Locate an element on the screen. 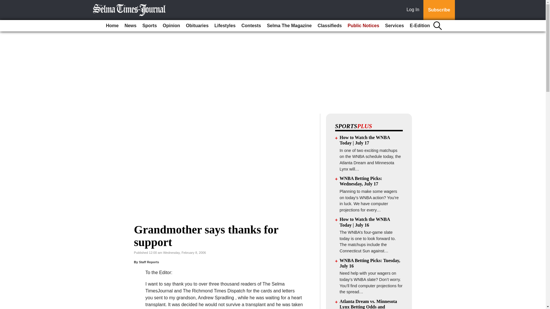  Lifestyles is located at coordinates (225, 26).